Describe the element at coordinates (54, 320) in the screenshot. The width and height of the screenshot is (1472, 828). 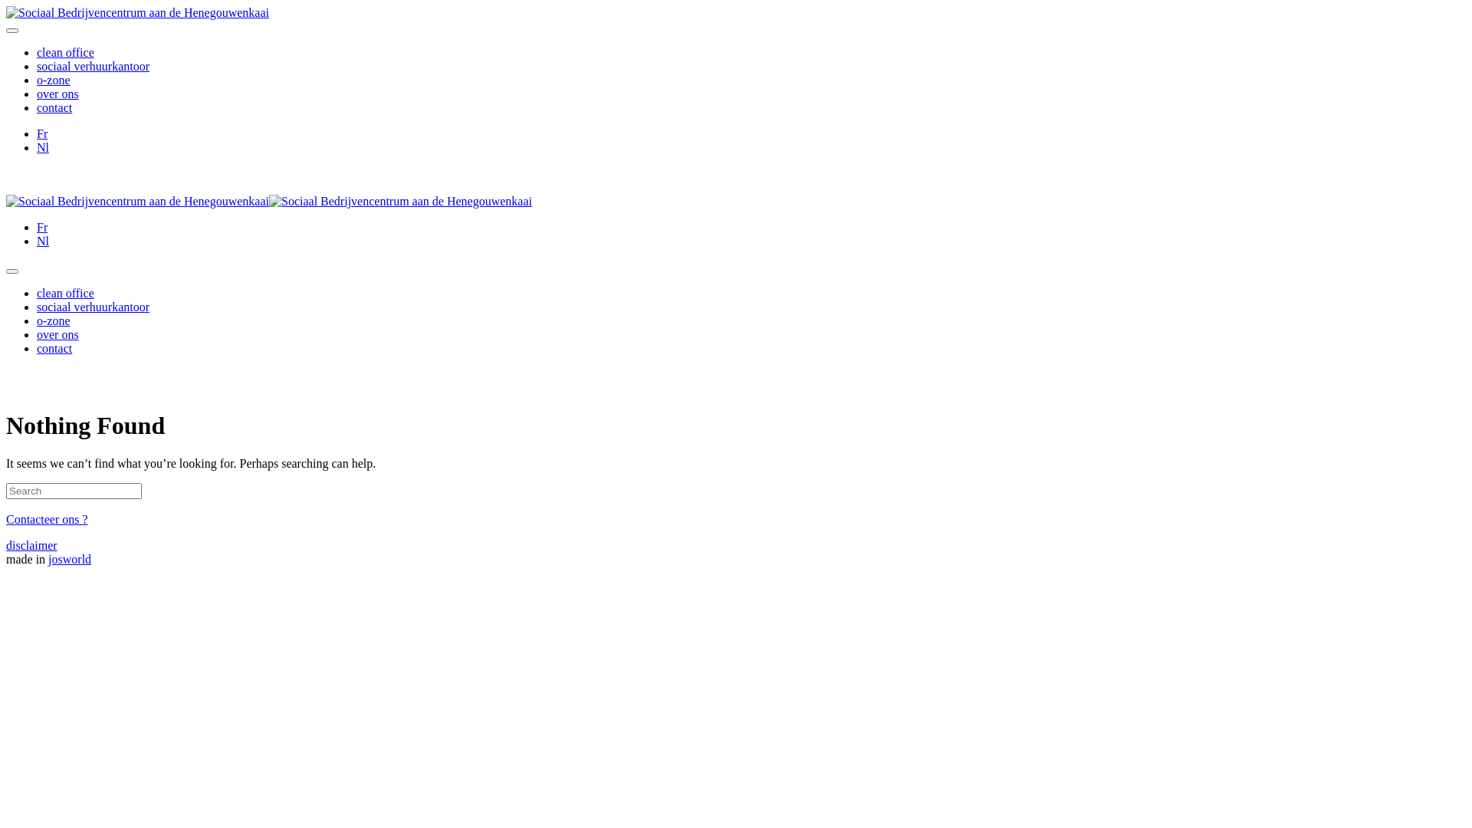
I see `o-zone` at that location.